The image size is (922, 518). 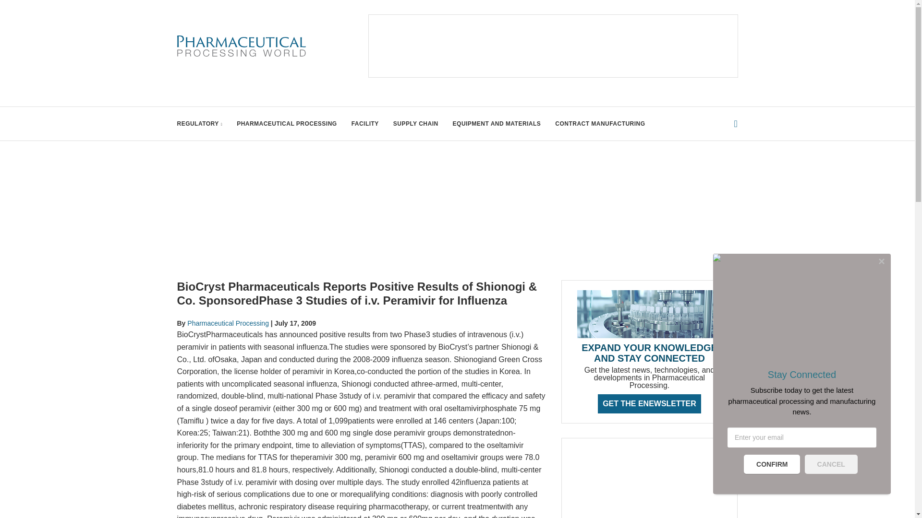 What do you see at coordinates (199, 123) in the screenshot?
I see `REGULATORY` at bounding box center [199, 123].